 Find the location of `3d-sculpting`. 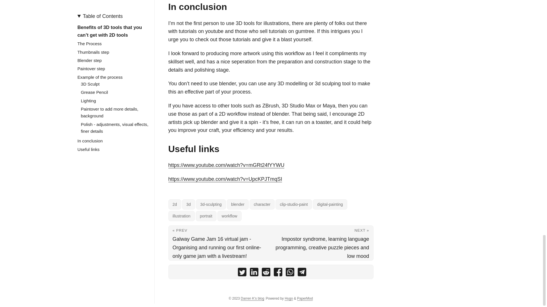

3d-sculpting is located at coordinates (211, 204).